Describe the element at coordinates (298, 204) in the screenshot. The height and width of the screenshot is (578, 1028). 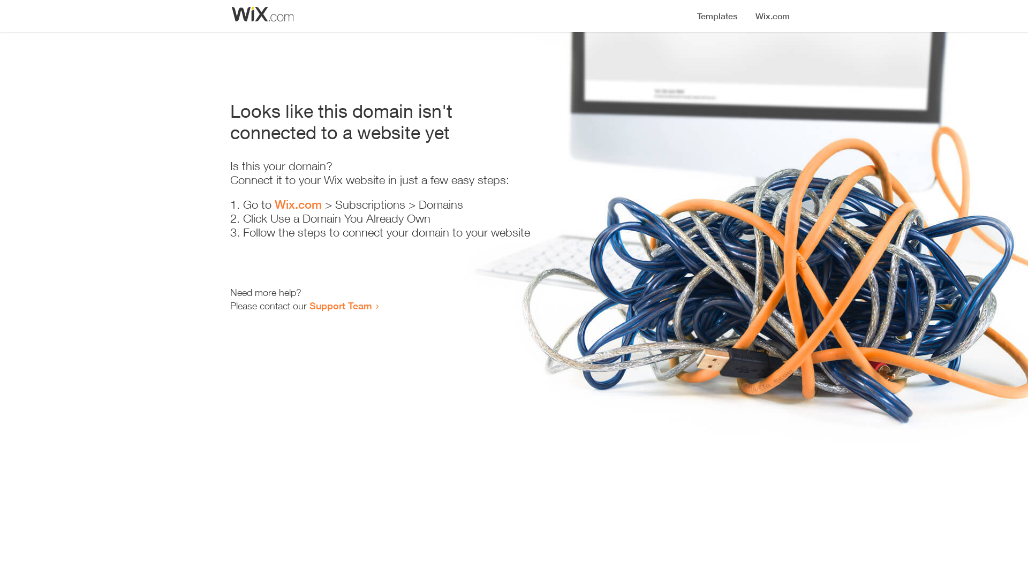
I see `Wix.com` at that location.